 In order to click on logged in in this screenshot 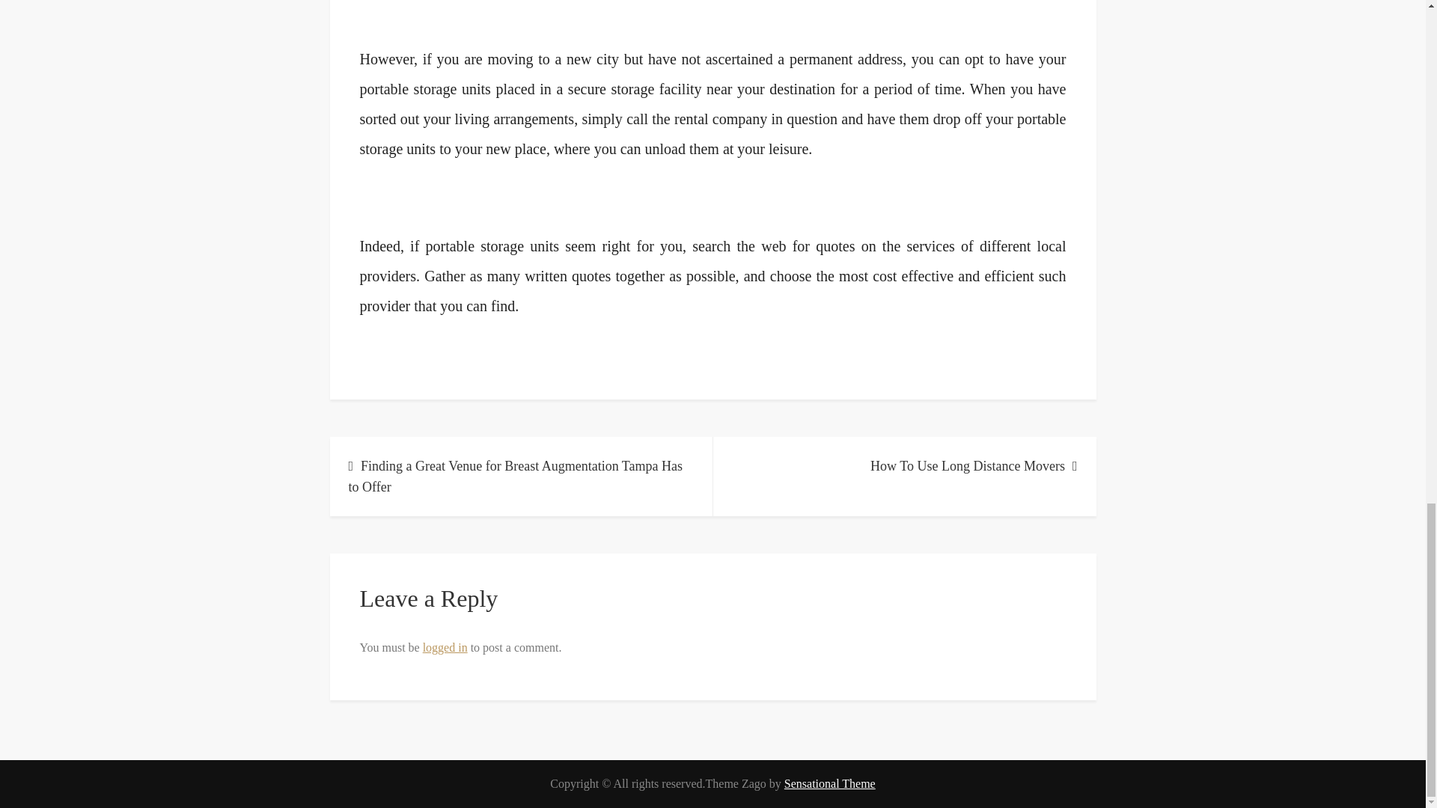, I will do `click(445, 647)`.